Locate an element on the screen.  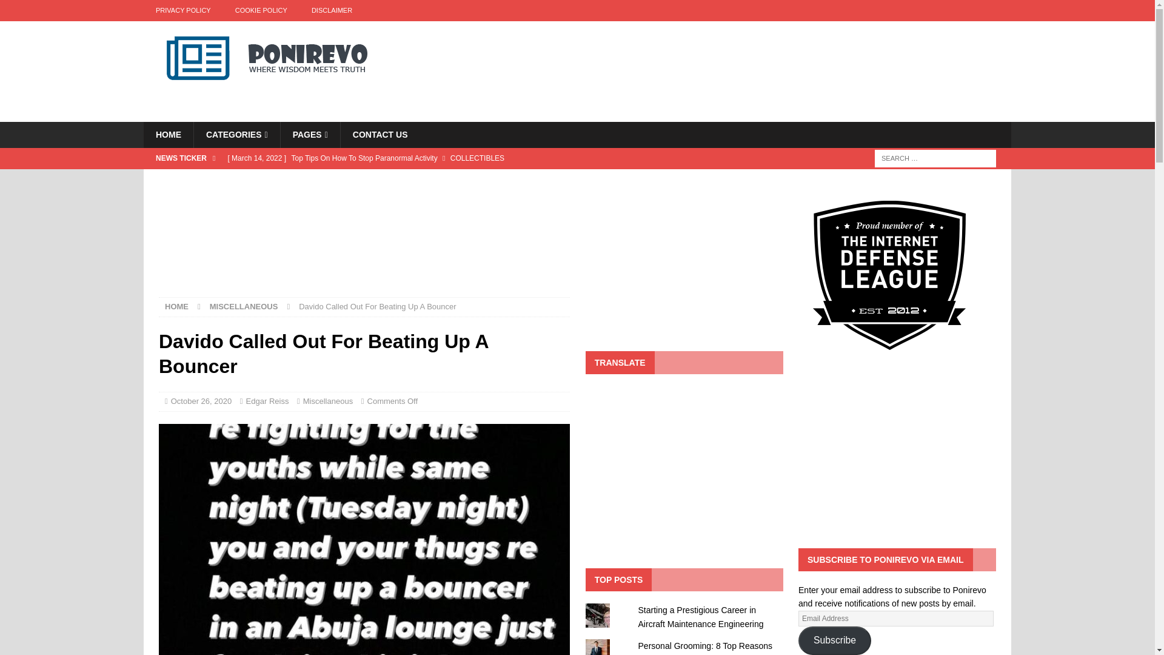
HOME is located at coordinates (177, 306).